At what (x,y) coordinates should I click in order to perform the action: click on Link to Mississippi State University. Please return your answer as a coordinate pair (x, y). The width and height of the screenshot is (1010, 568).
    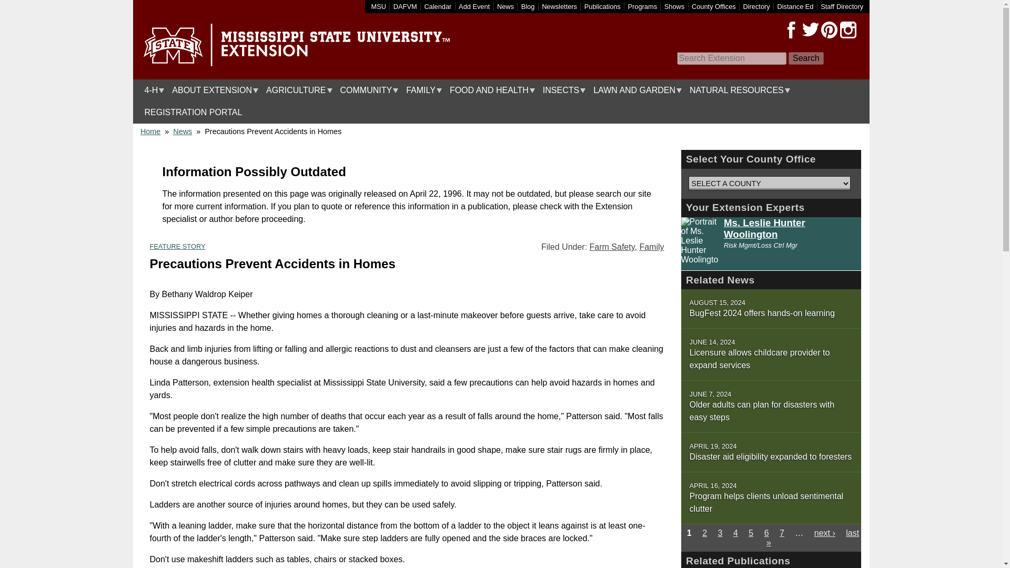
    Looking at the image, I should click on (379, 6).